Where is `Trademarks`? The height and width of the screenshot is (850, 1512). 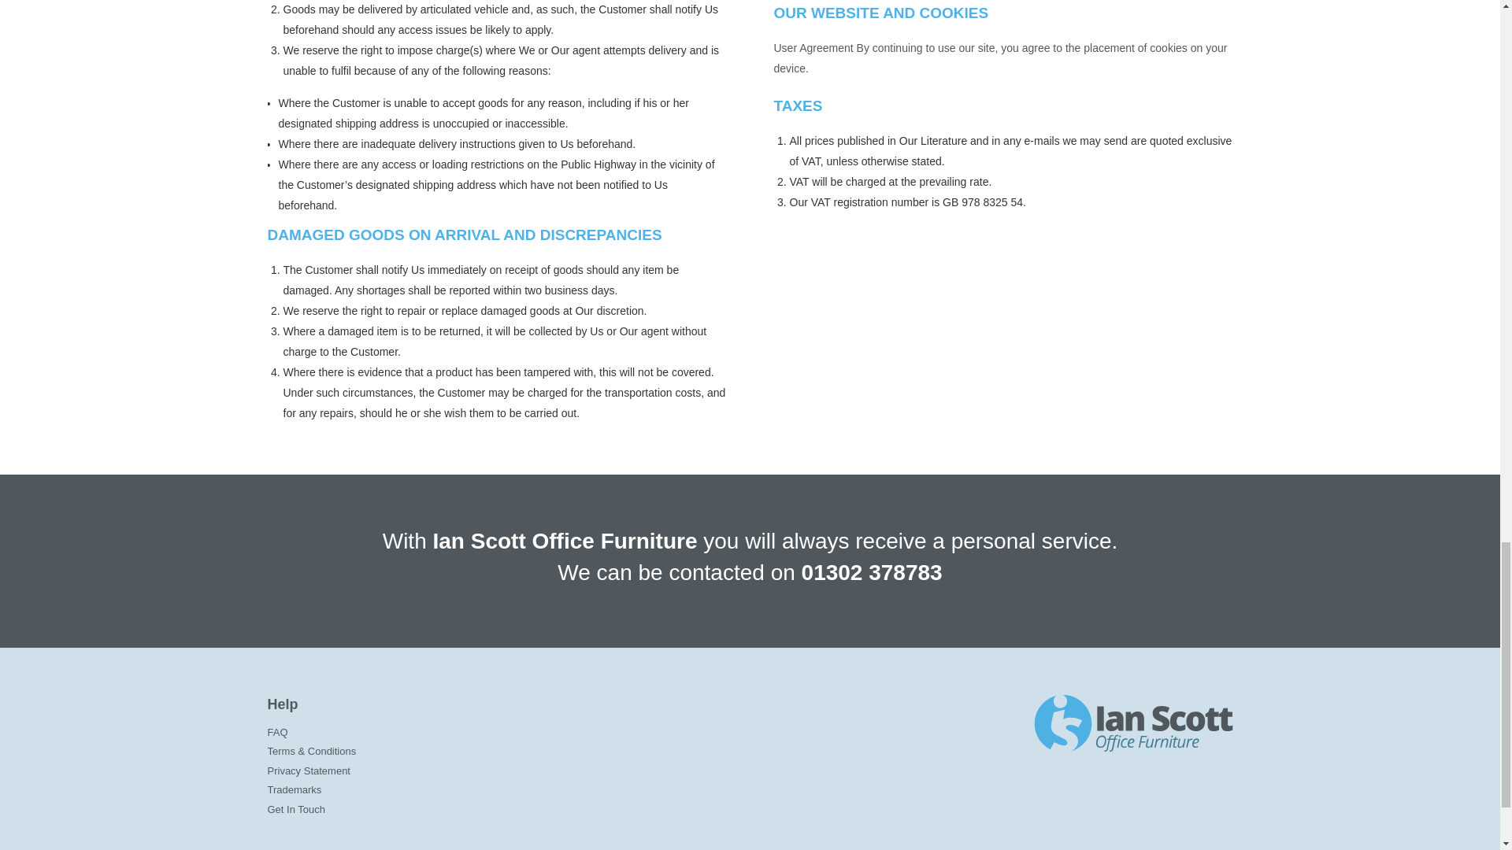
Trademarks is located at coordinates (428, 790).